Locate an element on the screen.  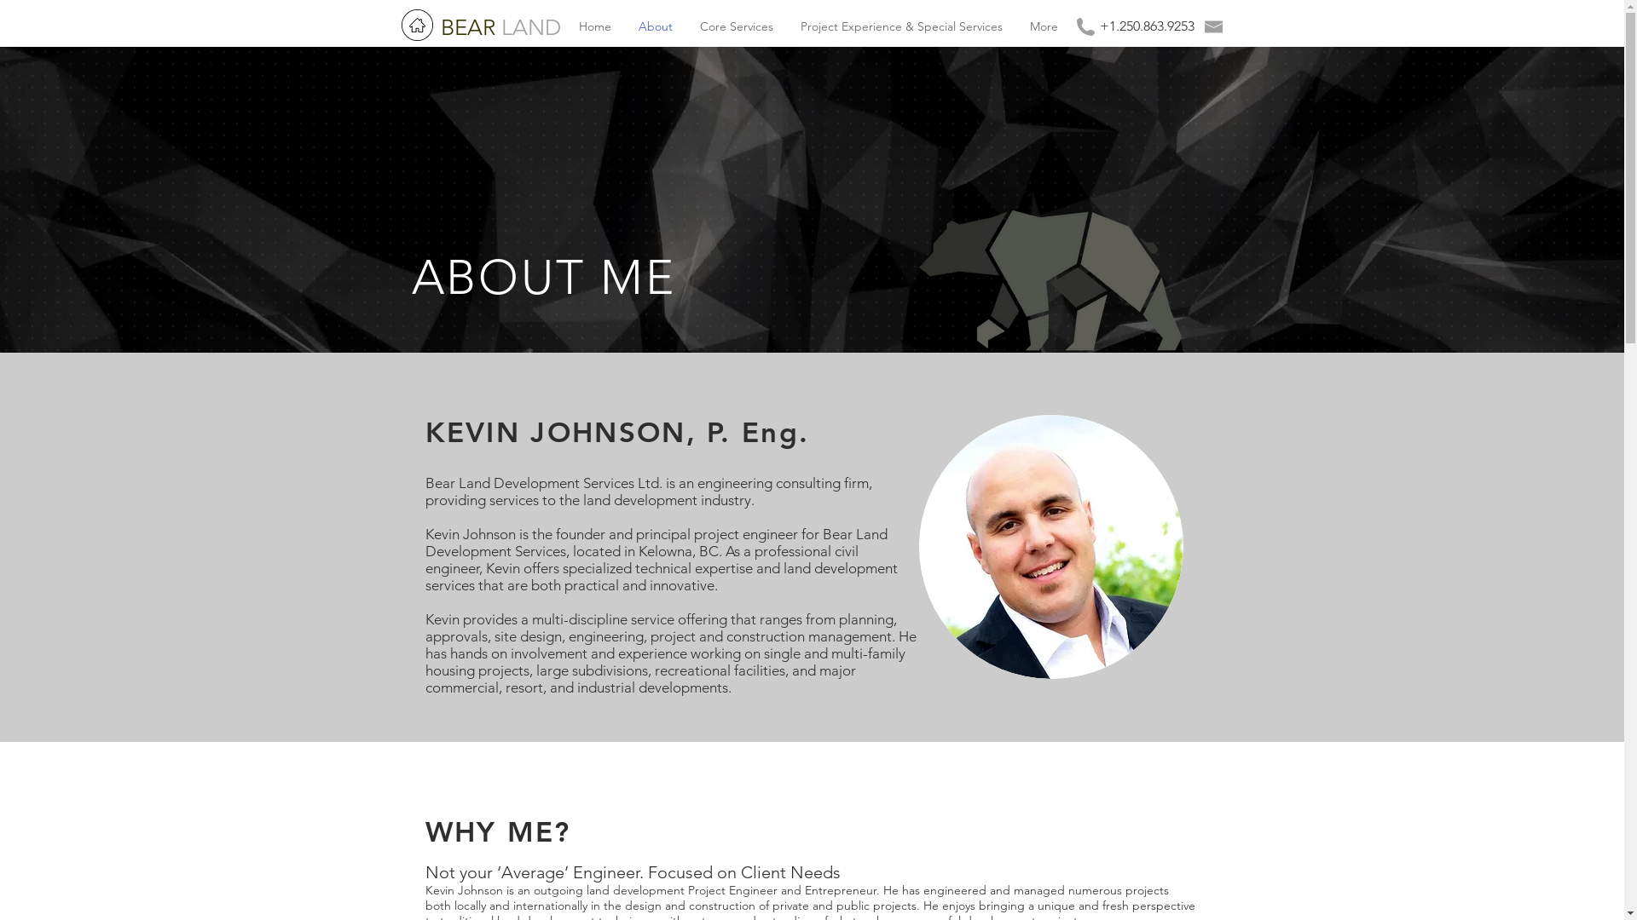
Core Services is located at coordinates (736, 27).